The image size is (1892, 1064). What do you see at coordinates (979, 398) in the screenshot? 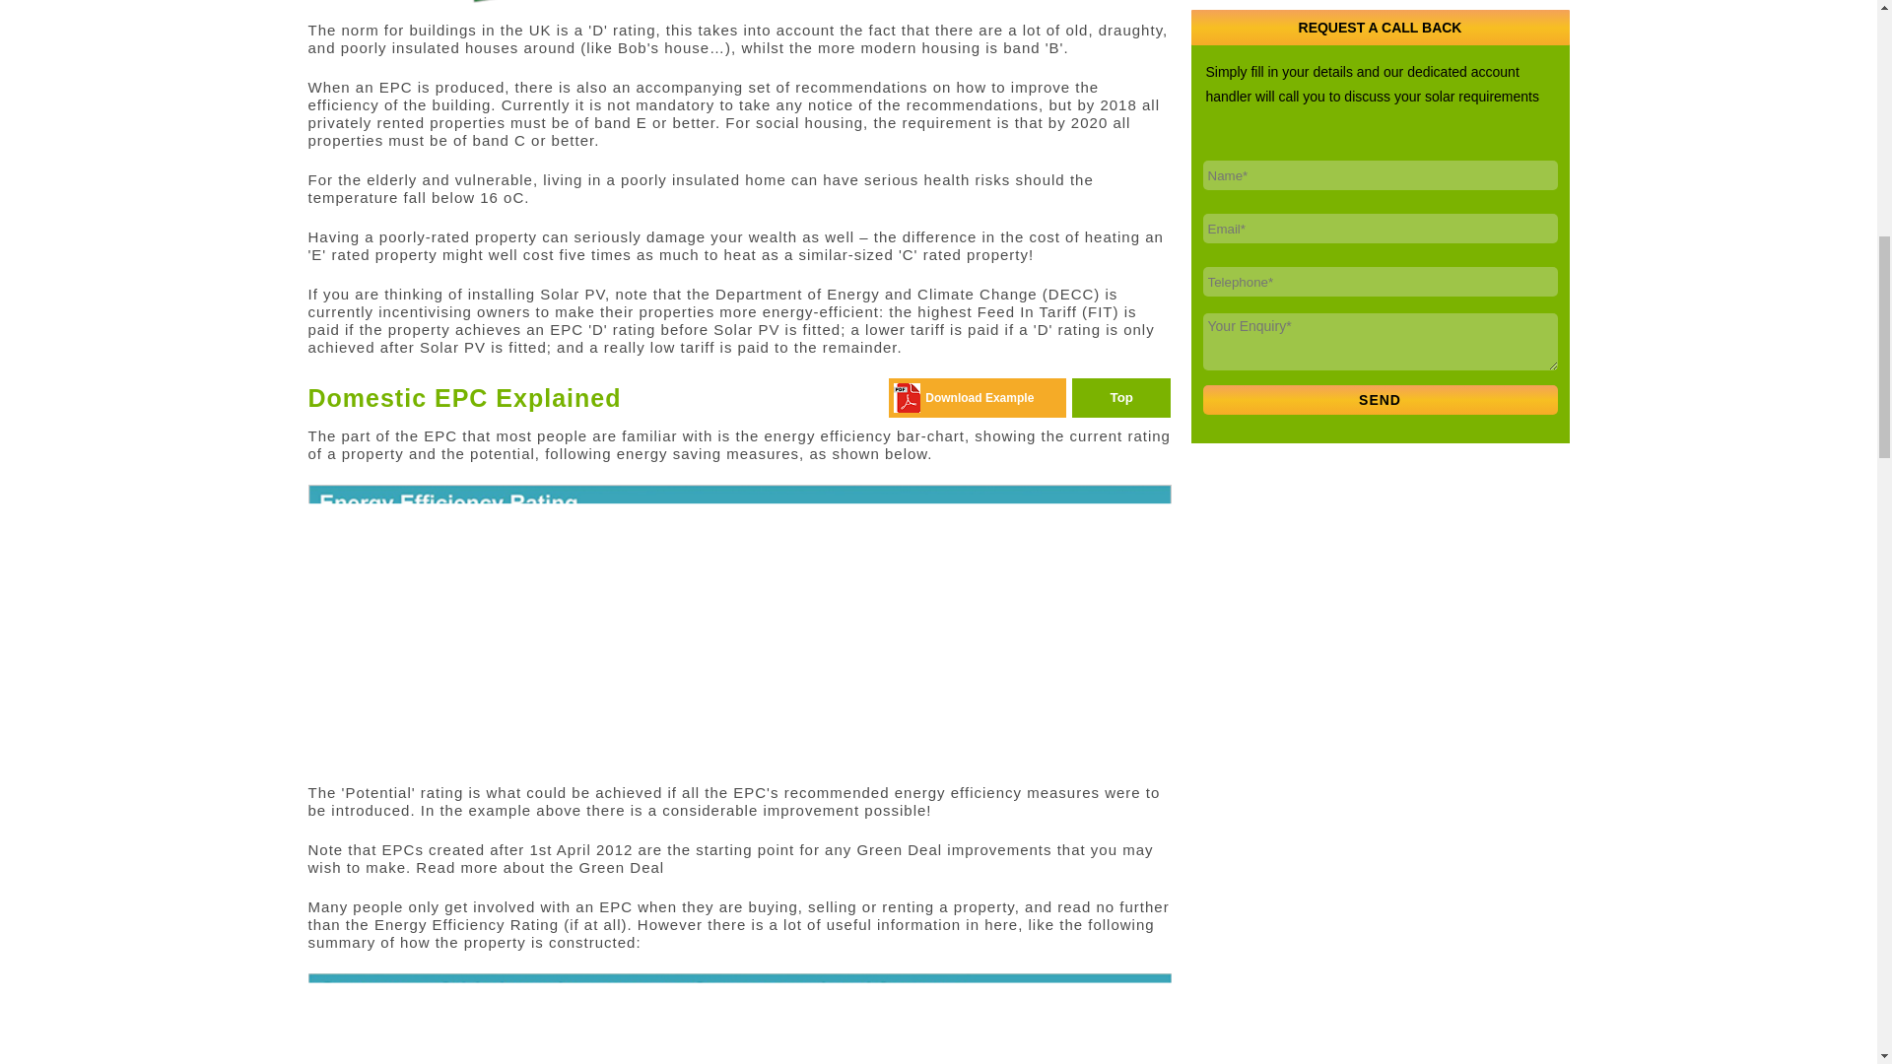
I see `Download Example` at bounding box center [979, 398].